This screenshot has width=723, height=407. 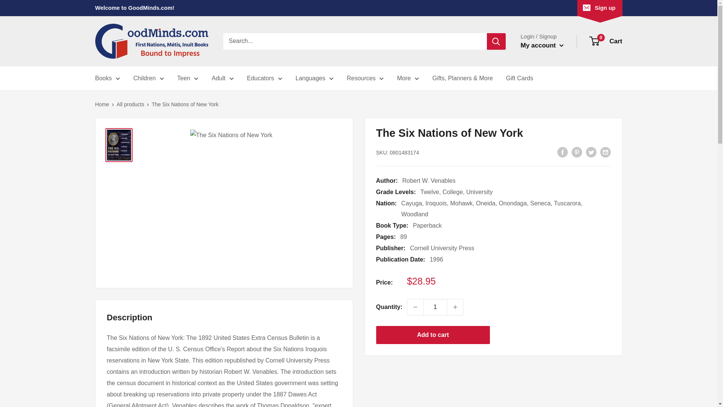 What do you see at coordinates (455, 307) in the screenshot?
I see `Increase quantity by 1` at bounding box center [455, 307].